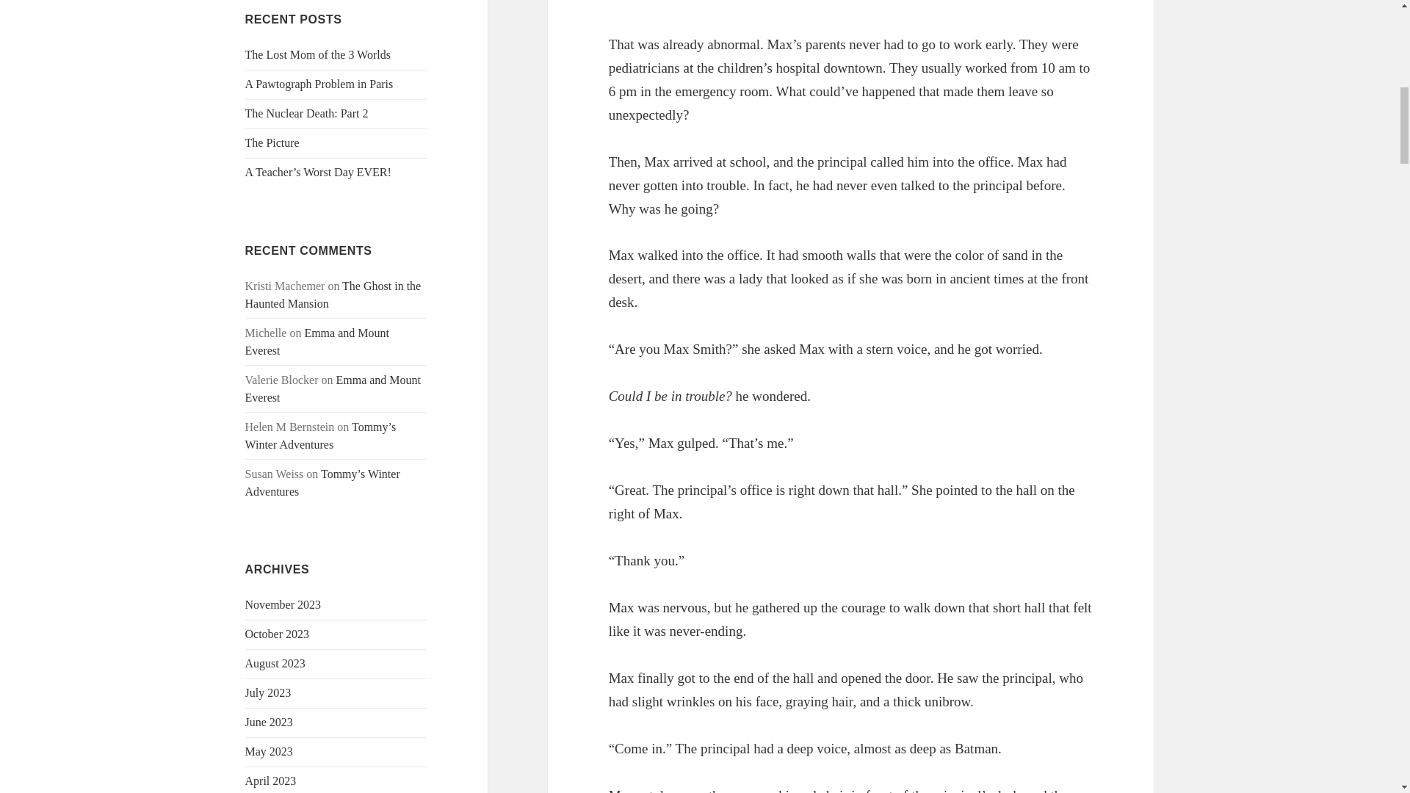 The height and width of the screenshot is (793, 1410). I want to click on April 2023, so click(270, 781).